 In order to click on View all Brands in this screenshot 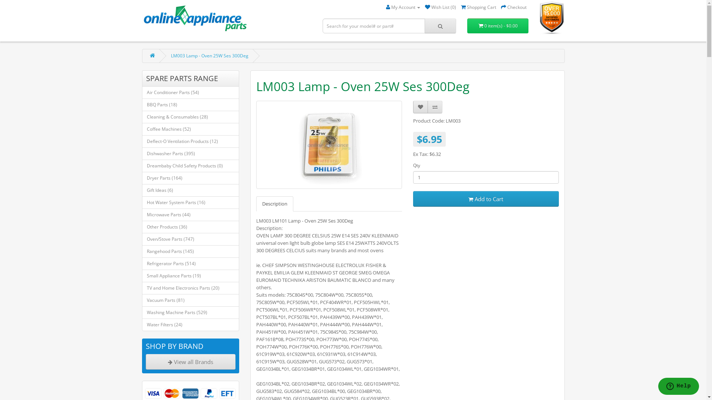, I will do `click(191, 362)`.